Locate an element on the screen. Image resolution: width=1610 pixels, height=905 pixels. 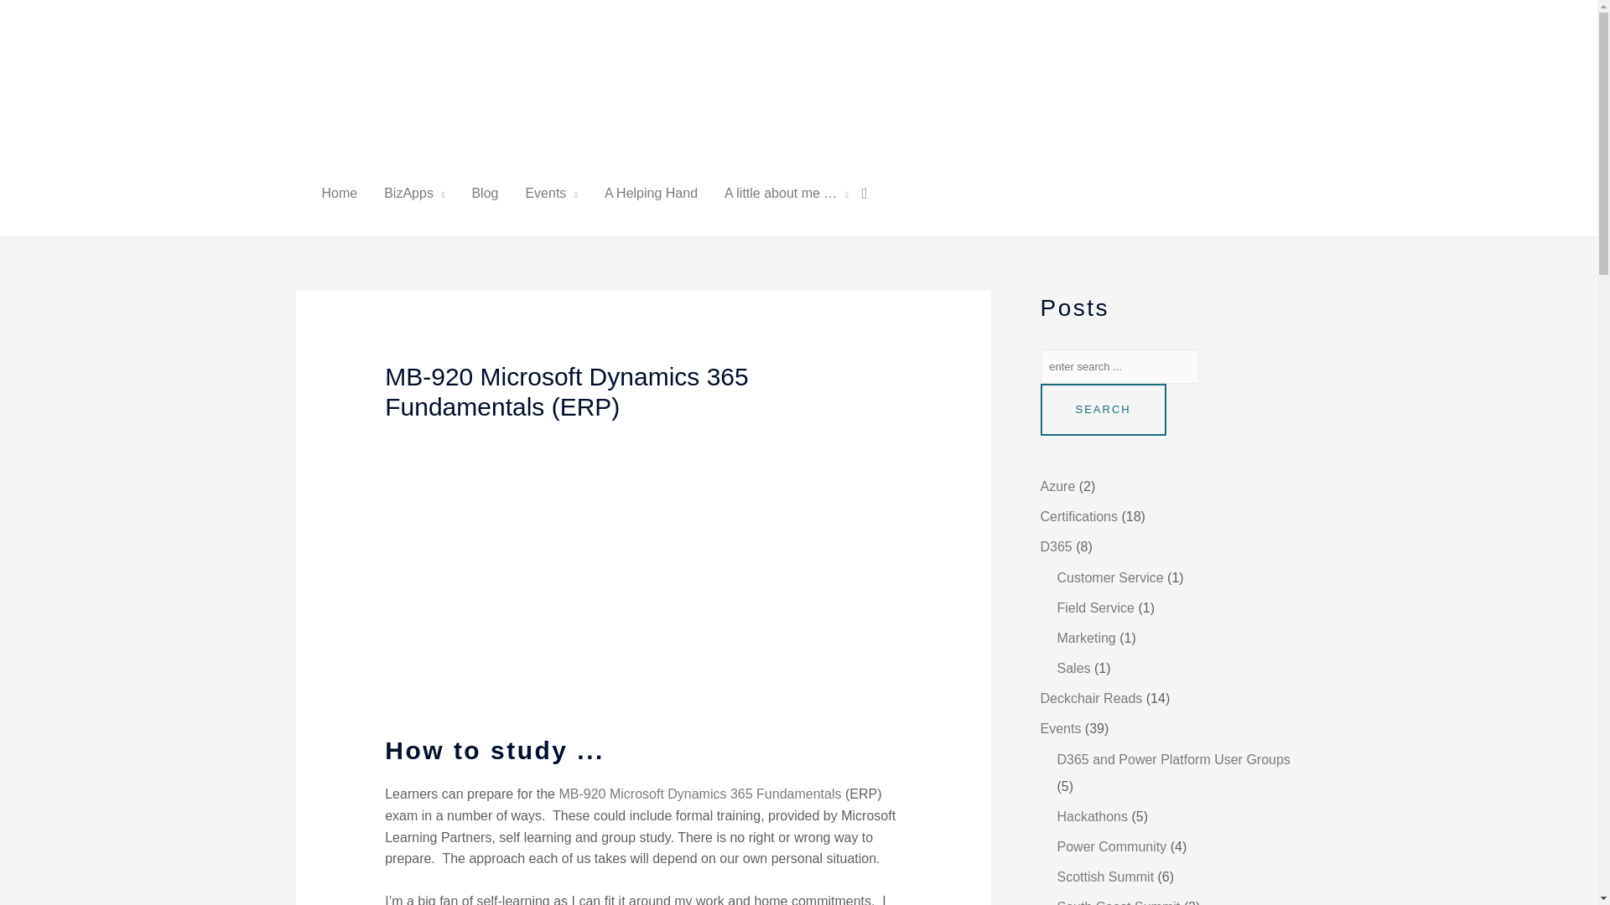
A Helping Hand is located at coordinates (651, 193).